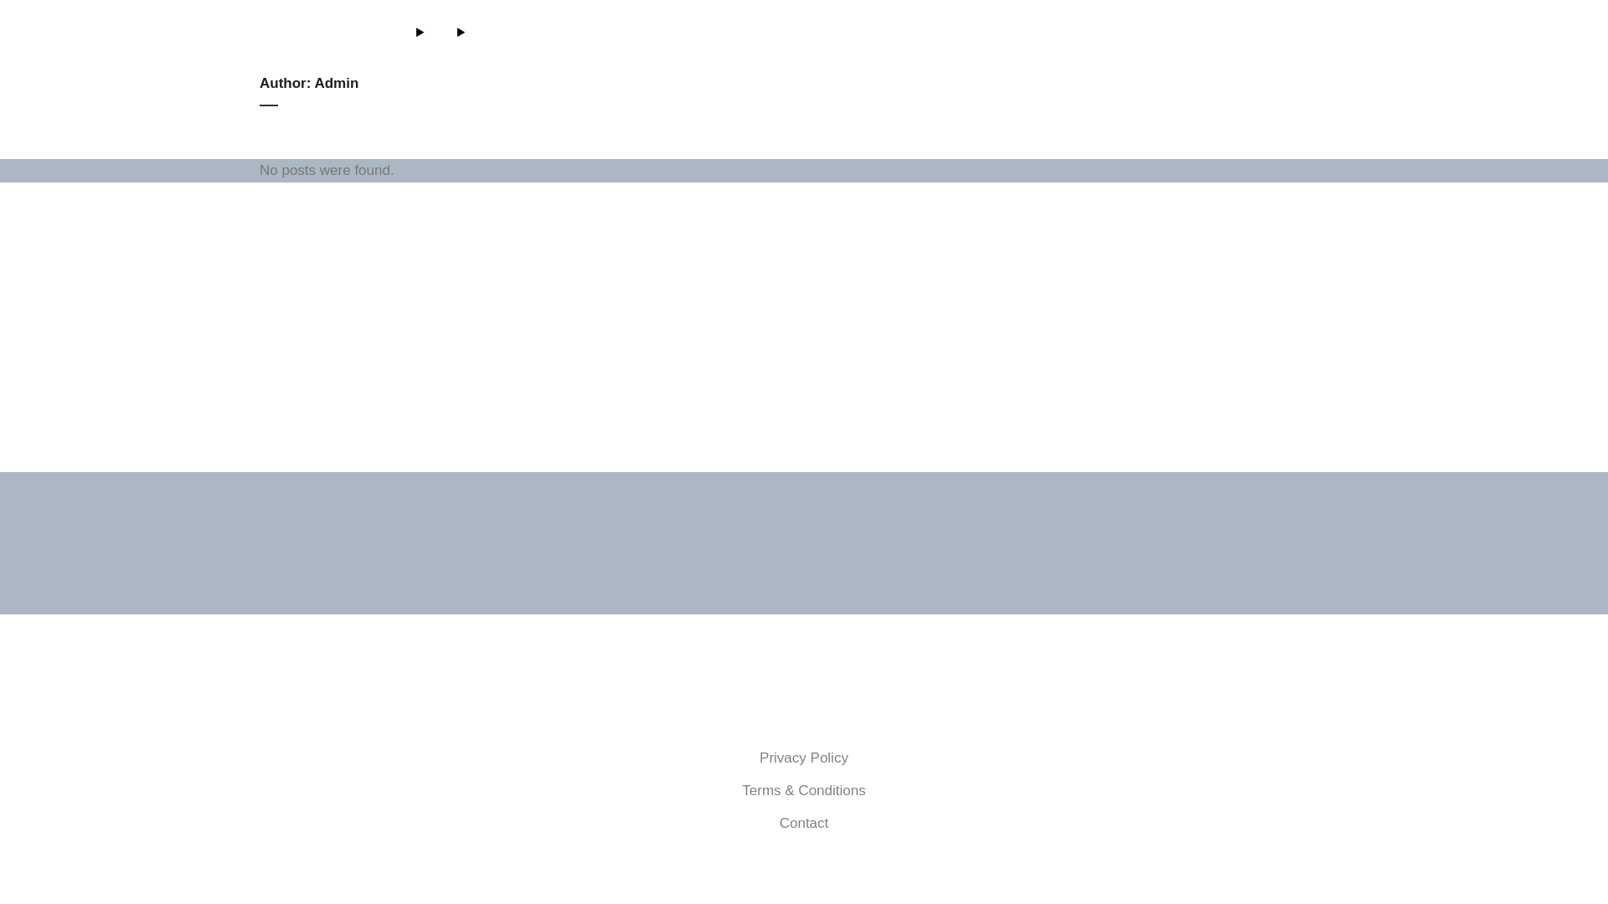 Image resolution: width=1608 pixels, height=904 pixels. Describe the element at coordinates (804, 758) in the screenshot. I see `Privacy Policy` at that location.